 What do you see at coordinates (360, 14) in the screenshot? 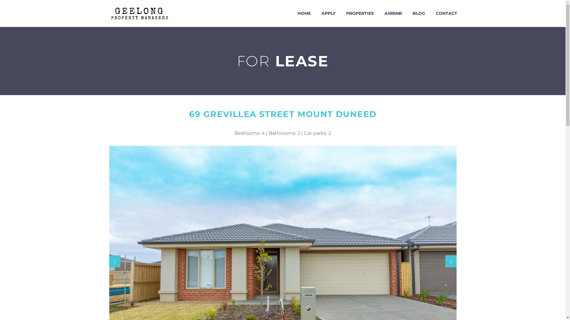
I see `PROPERTIES` at bounding box center [360, 14].